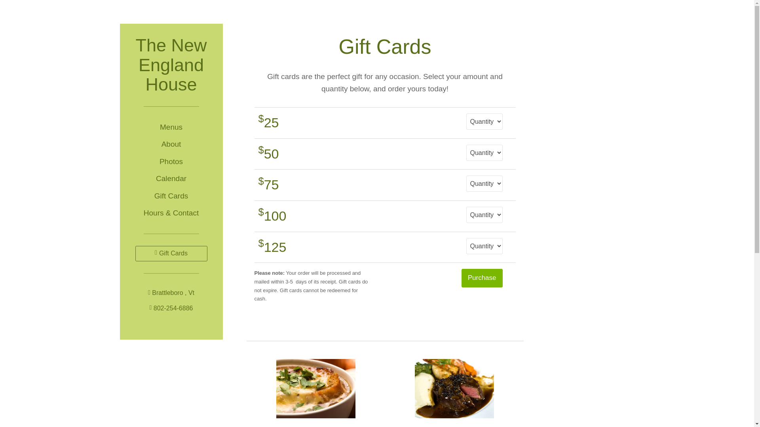 This screenshot has height=427, width=760. Describe the element at coordinates (171, 179) in the screenshot. I see `Calendar` at that location.